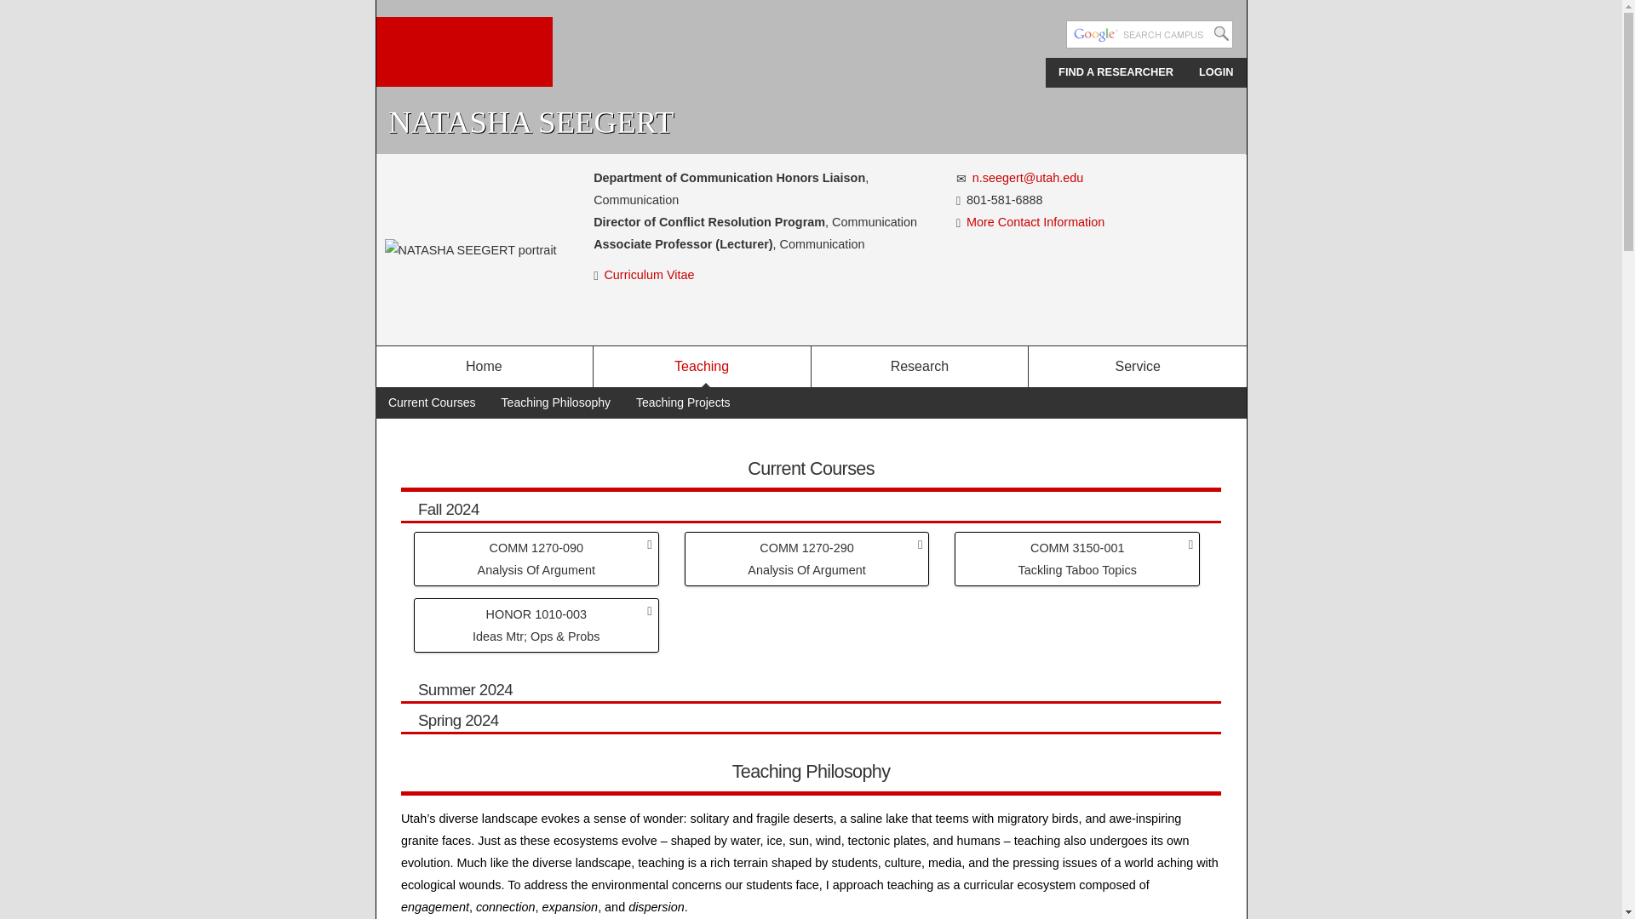 Image resolution: width=1635 pixels, height=919 pixels. Describe the element at coordinates (651, 274) in the screenshot. I see `opens new window` at that location.